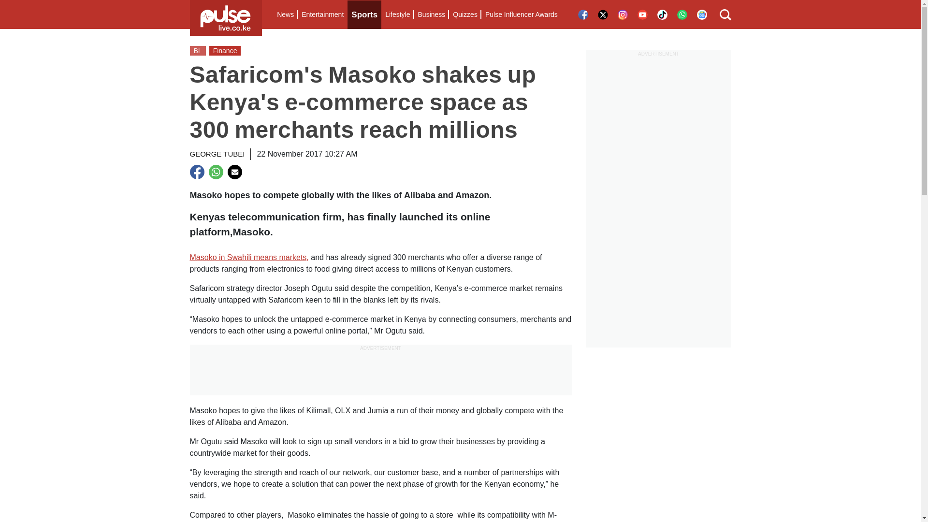 The height and width of the screenshot is (522, 928). What do you see at coordinates (397, 14) in the screenshot?
I see `Lifestyle` at bounding box center [397, 14].